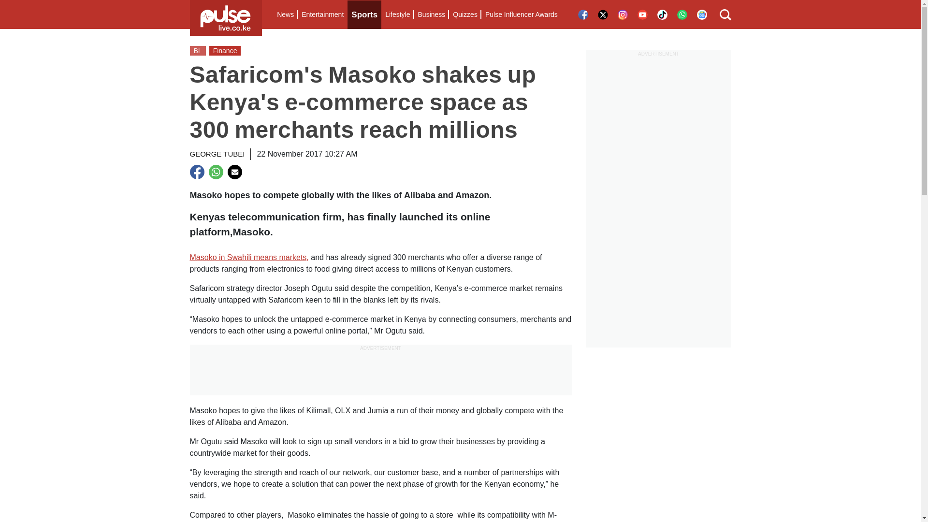 The height and width of the screenshot is (522, 928). What do you see at coordinates (397, 14) in the screenshot?
I see `Lifestyle` at bounding box center [397, 14].